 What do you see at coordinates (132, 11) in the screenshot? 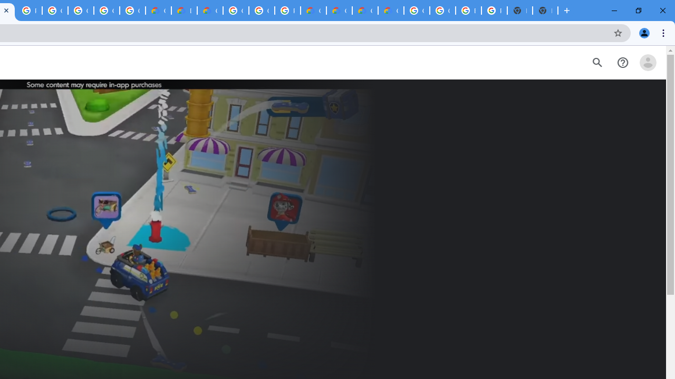
I see `Google Workspace - Specific Terms` at bounding box center [132, 11].